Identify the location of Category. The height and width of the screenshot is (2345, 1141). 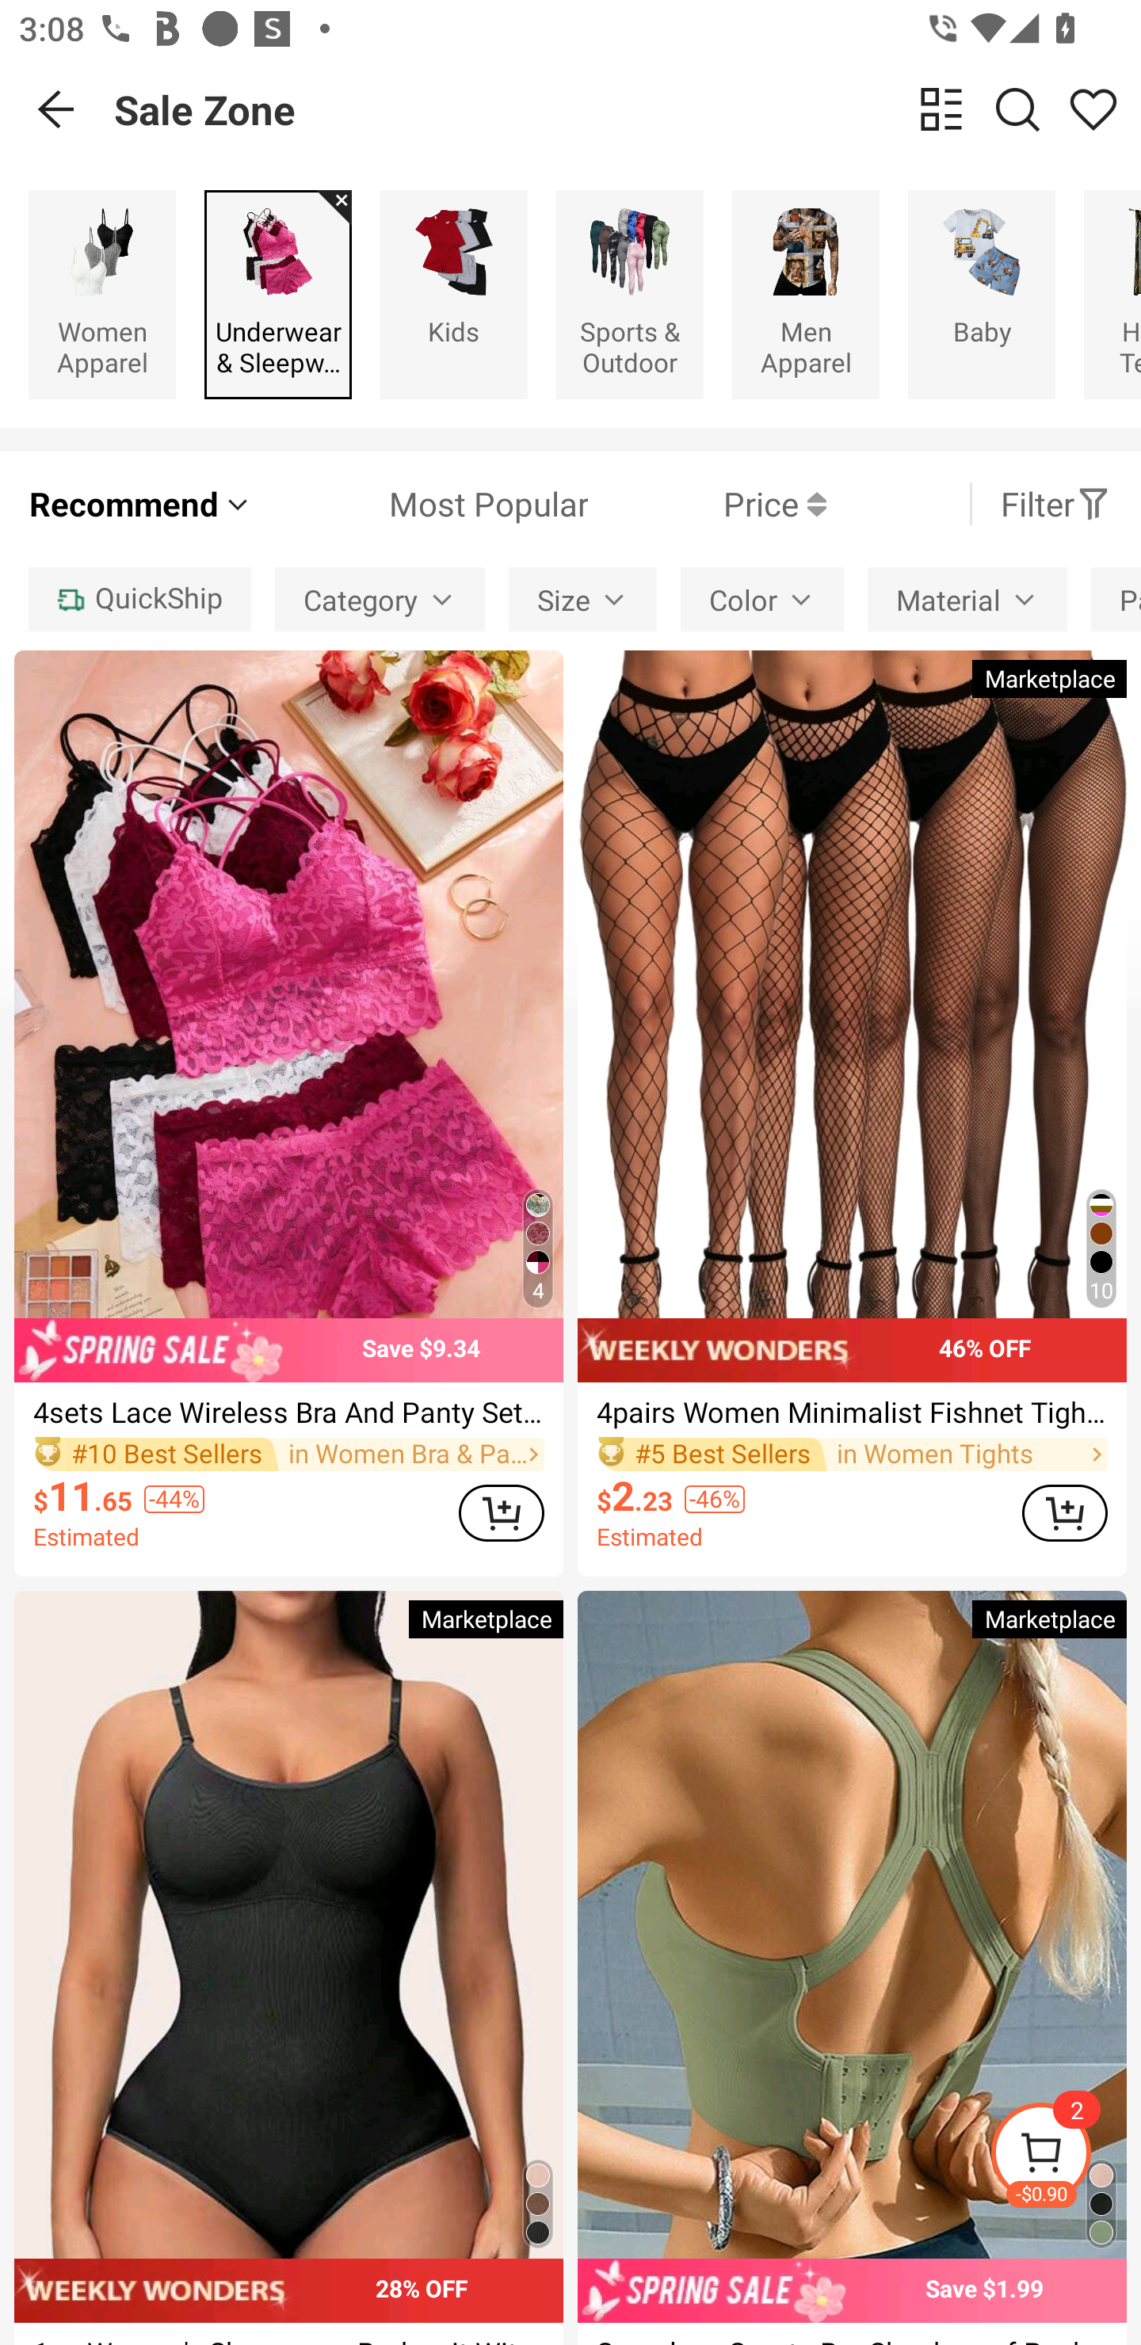
(380, 599).